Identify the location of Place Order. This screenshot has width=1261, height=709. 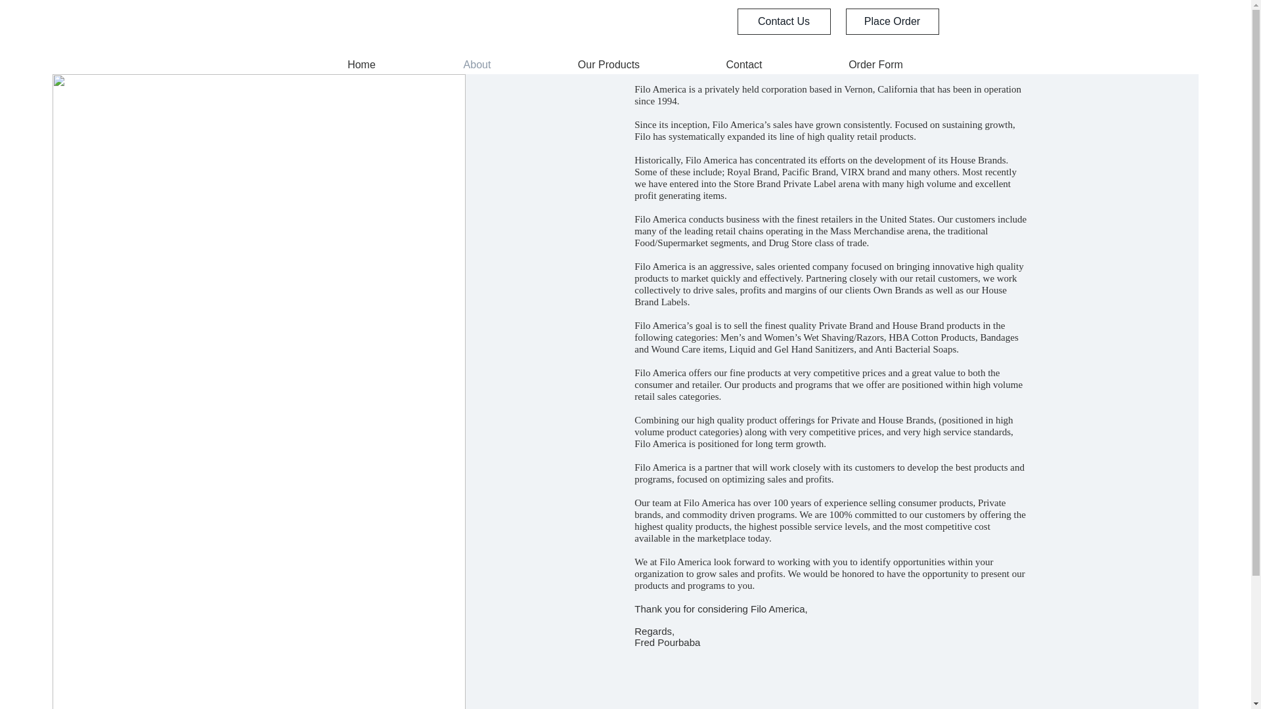
(893, 21).